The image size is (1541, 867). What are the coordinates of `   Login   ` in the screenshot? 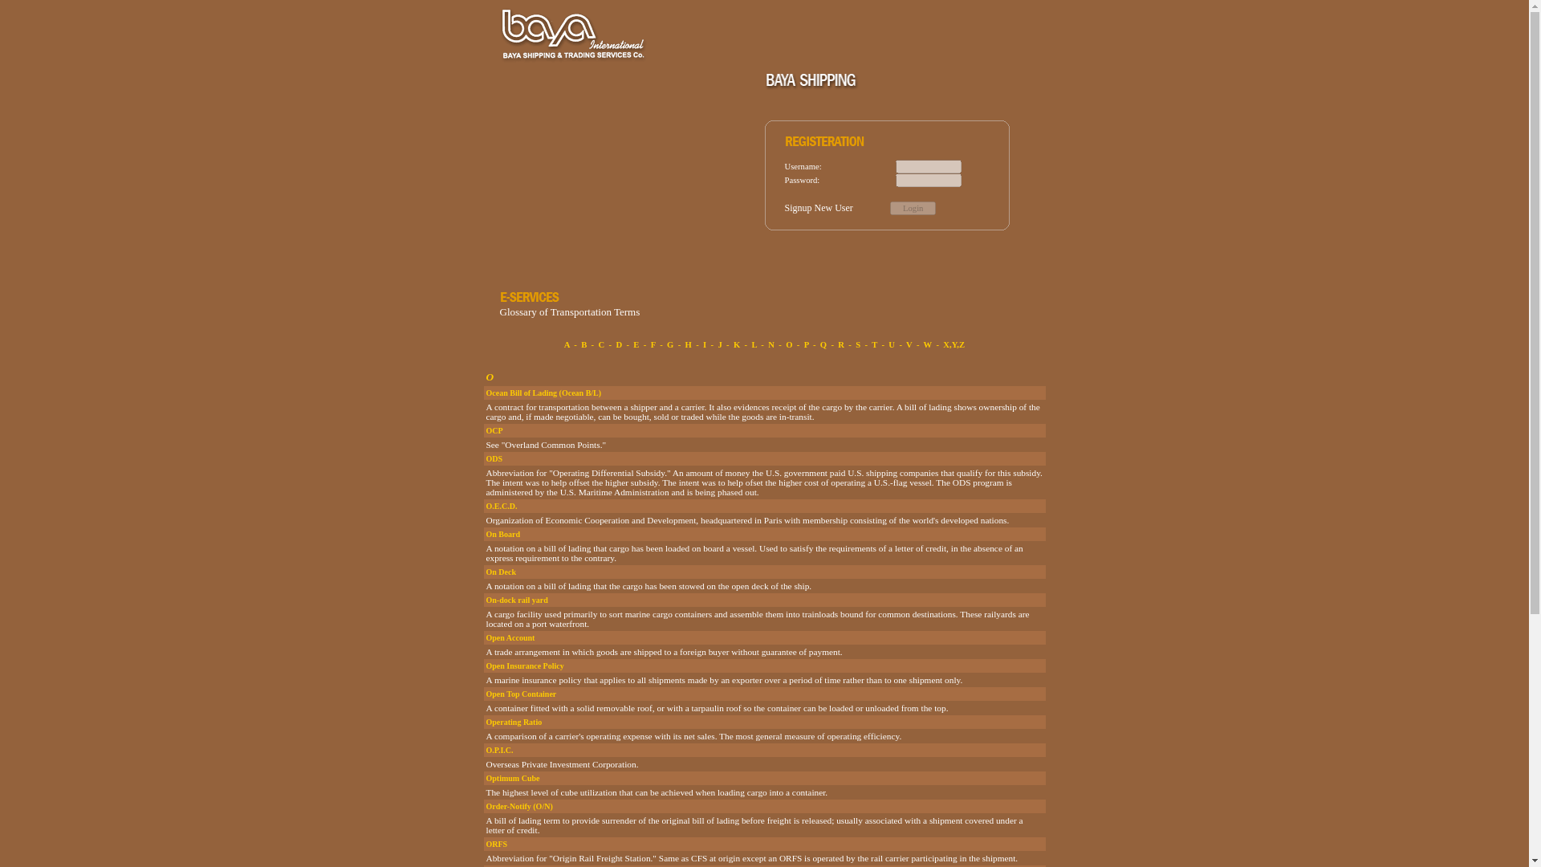 It's located at (913, 207).